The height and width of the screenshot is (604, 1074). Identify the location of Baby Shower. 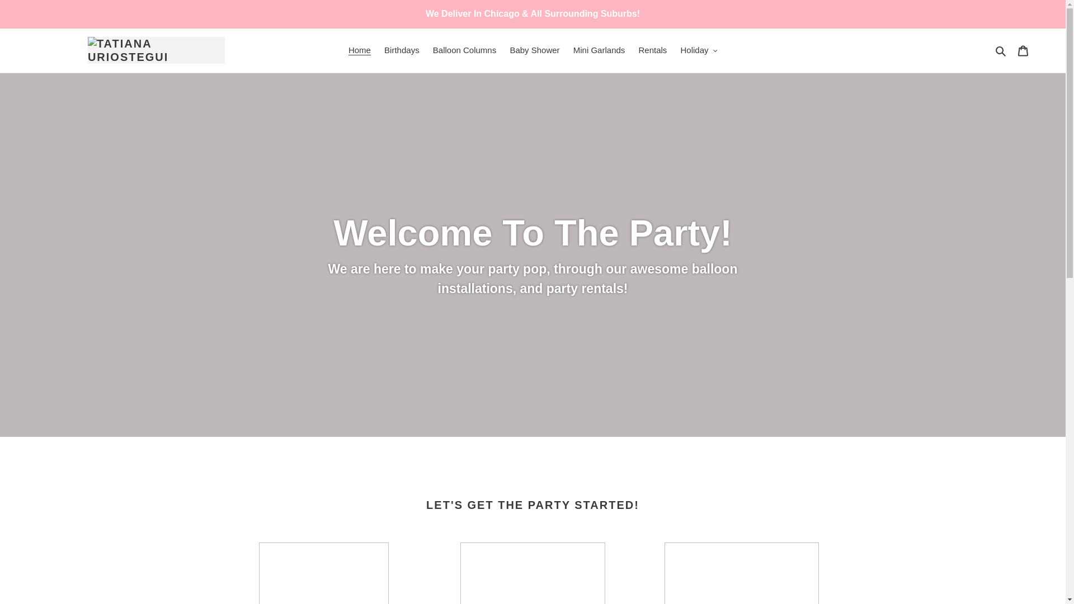
(534, 50).